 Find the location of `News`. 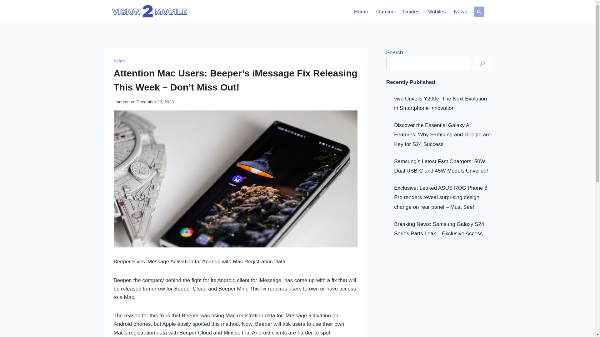

News is located at coordinates (460, 12).